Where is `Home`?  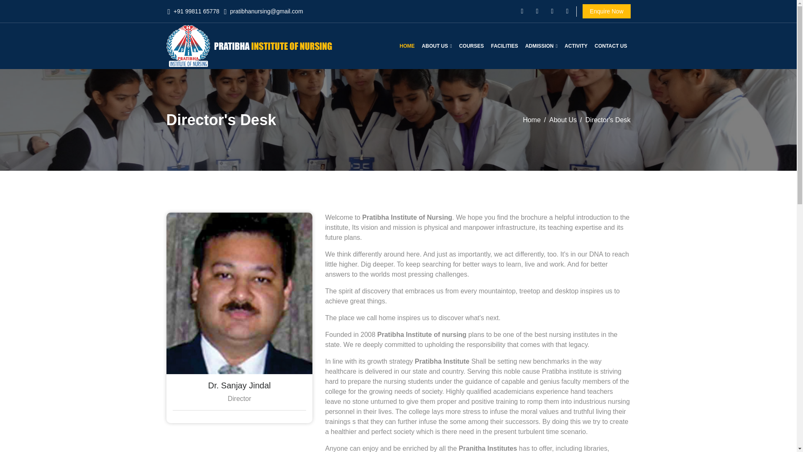
Home is located at coordinates (531, 120).